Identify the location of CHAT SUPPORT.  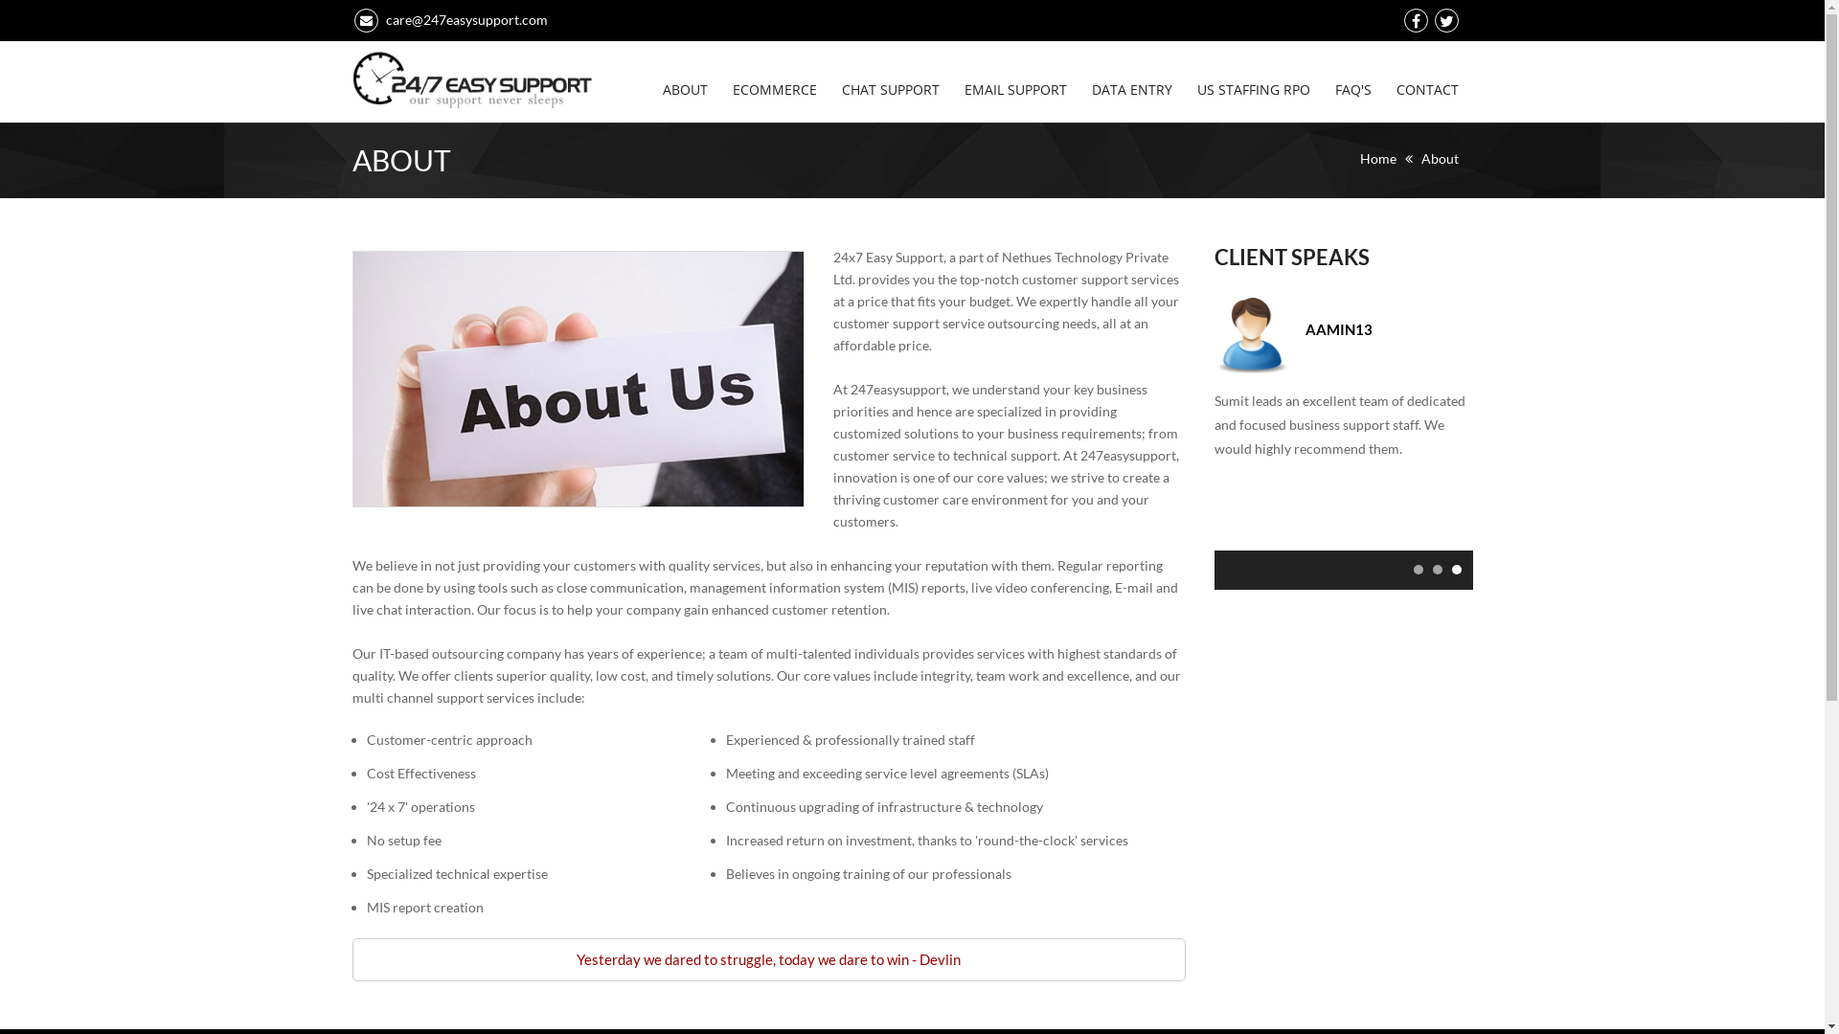
(891, 76).